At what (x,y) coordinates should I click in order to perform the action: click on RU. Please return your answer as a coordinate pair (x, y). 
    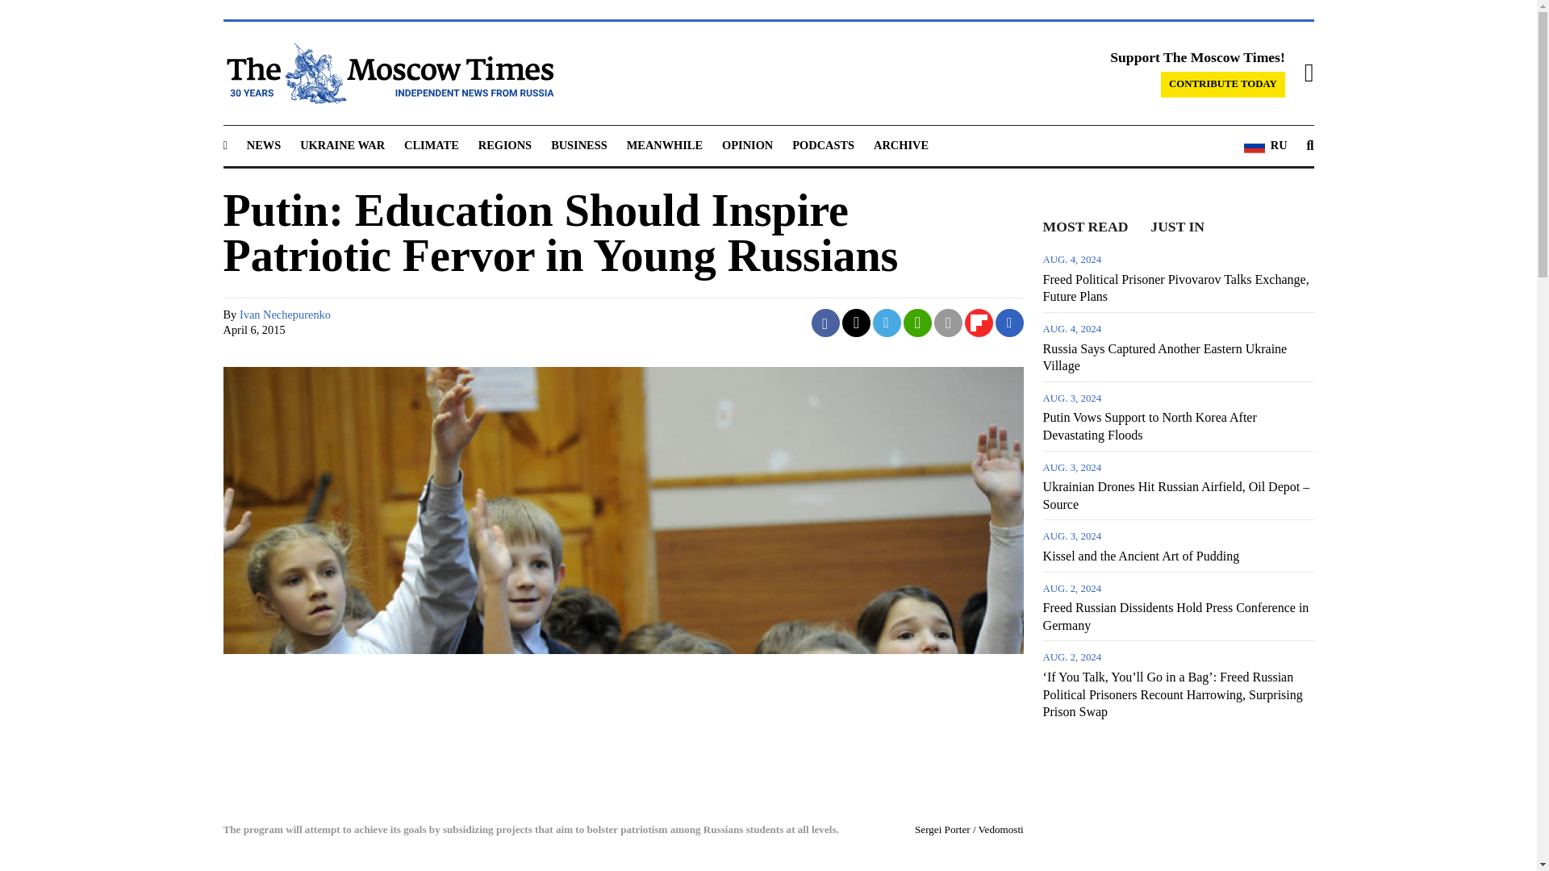
    Looking at the image, I should click on (1265, 146).